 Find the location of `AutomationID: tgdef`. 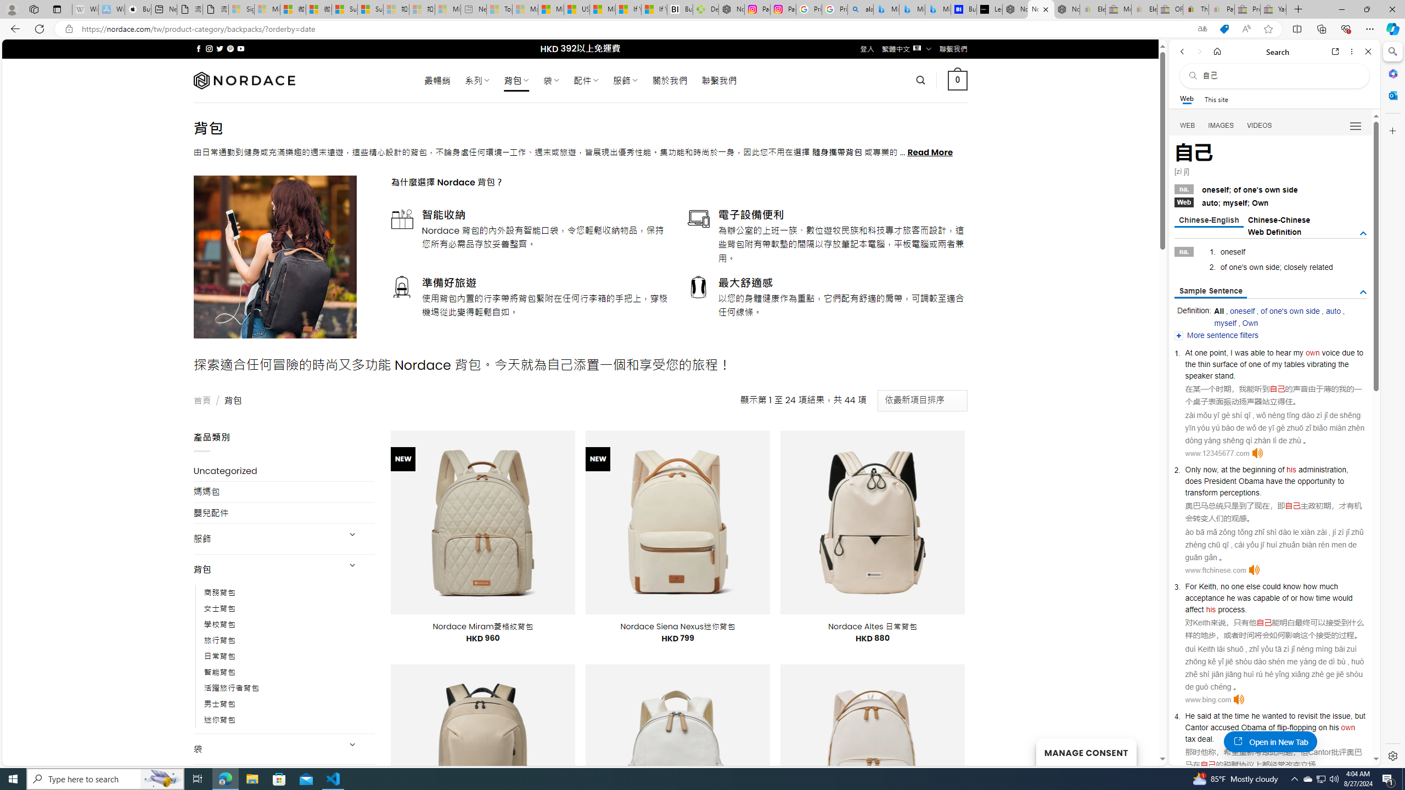

AutomationID: tgdef is located at coordinates (1363, 234).